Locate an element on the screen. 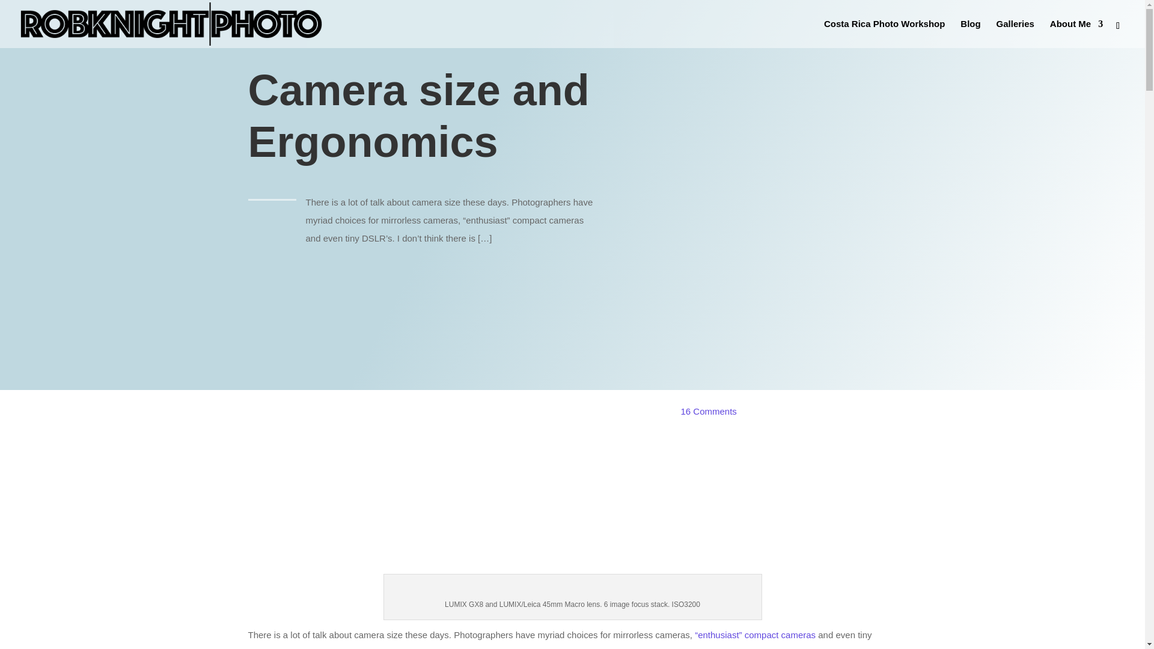 The image size is (1154, 649). Galleries is located at coordinates (1015, 34).